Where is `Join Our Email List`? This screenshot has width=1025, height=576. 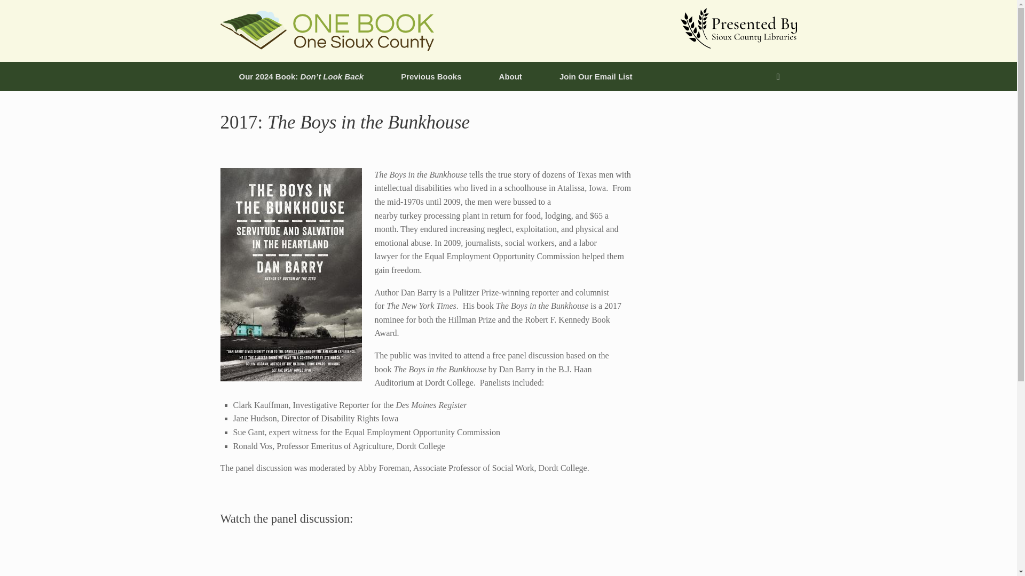 Join Our Email List is located at coordinates (596, 76).